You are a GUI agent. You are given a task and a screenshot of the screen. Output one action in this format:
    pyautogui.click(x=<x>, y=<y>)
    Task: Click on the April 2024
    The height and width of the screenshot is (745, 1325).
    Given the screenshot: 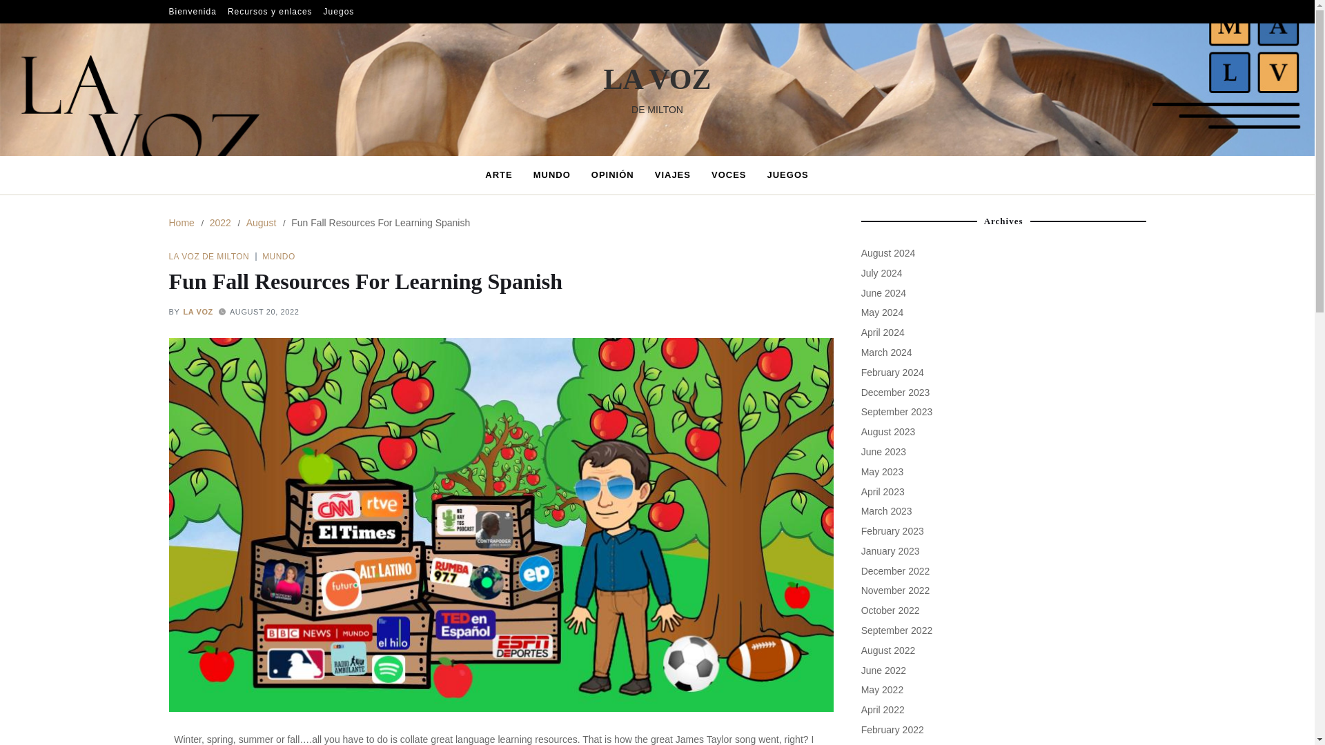 What is the action you would take?
    pyautogui.click(x=883, y=332)
    